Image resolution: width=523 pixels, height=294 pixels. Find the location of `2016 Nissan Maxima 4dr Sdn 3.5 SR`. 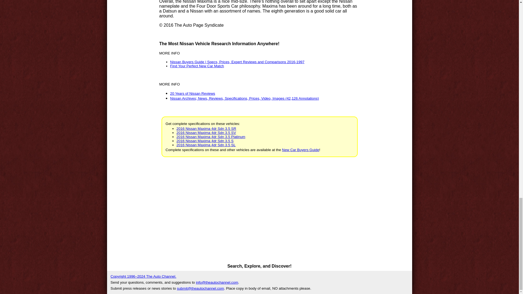

2016 Nissan Maxima 4dr Sdn 3.5 SR is located at coordinates (206, 128).